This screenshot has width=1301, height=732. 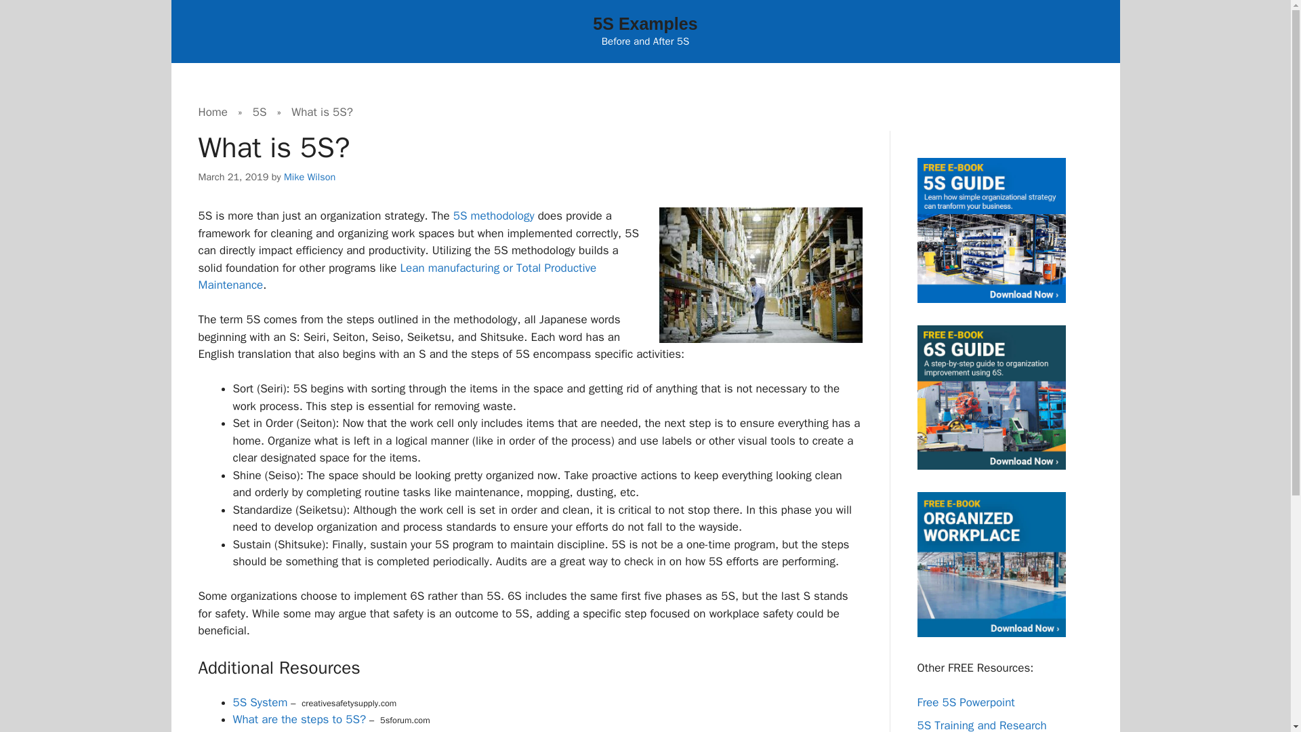 What do you see at coordinates (396, 277) in the screenshot?
I see `Lean manufacturing or Total Productive Maintenance` at bounding box center [396, 277].